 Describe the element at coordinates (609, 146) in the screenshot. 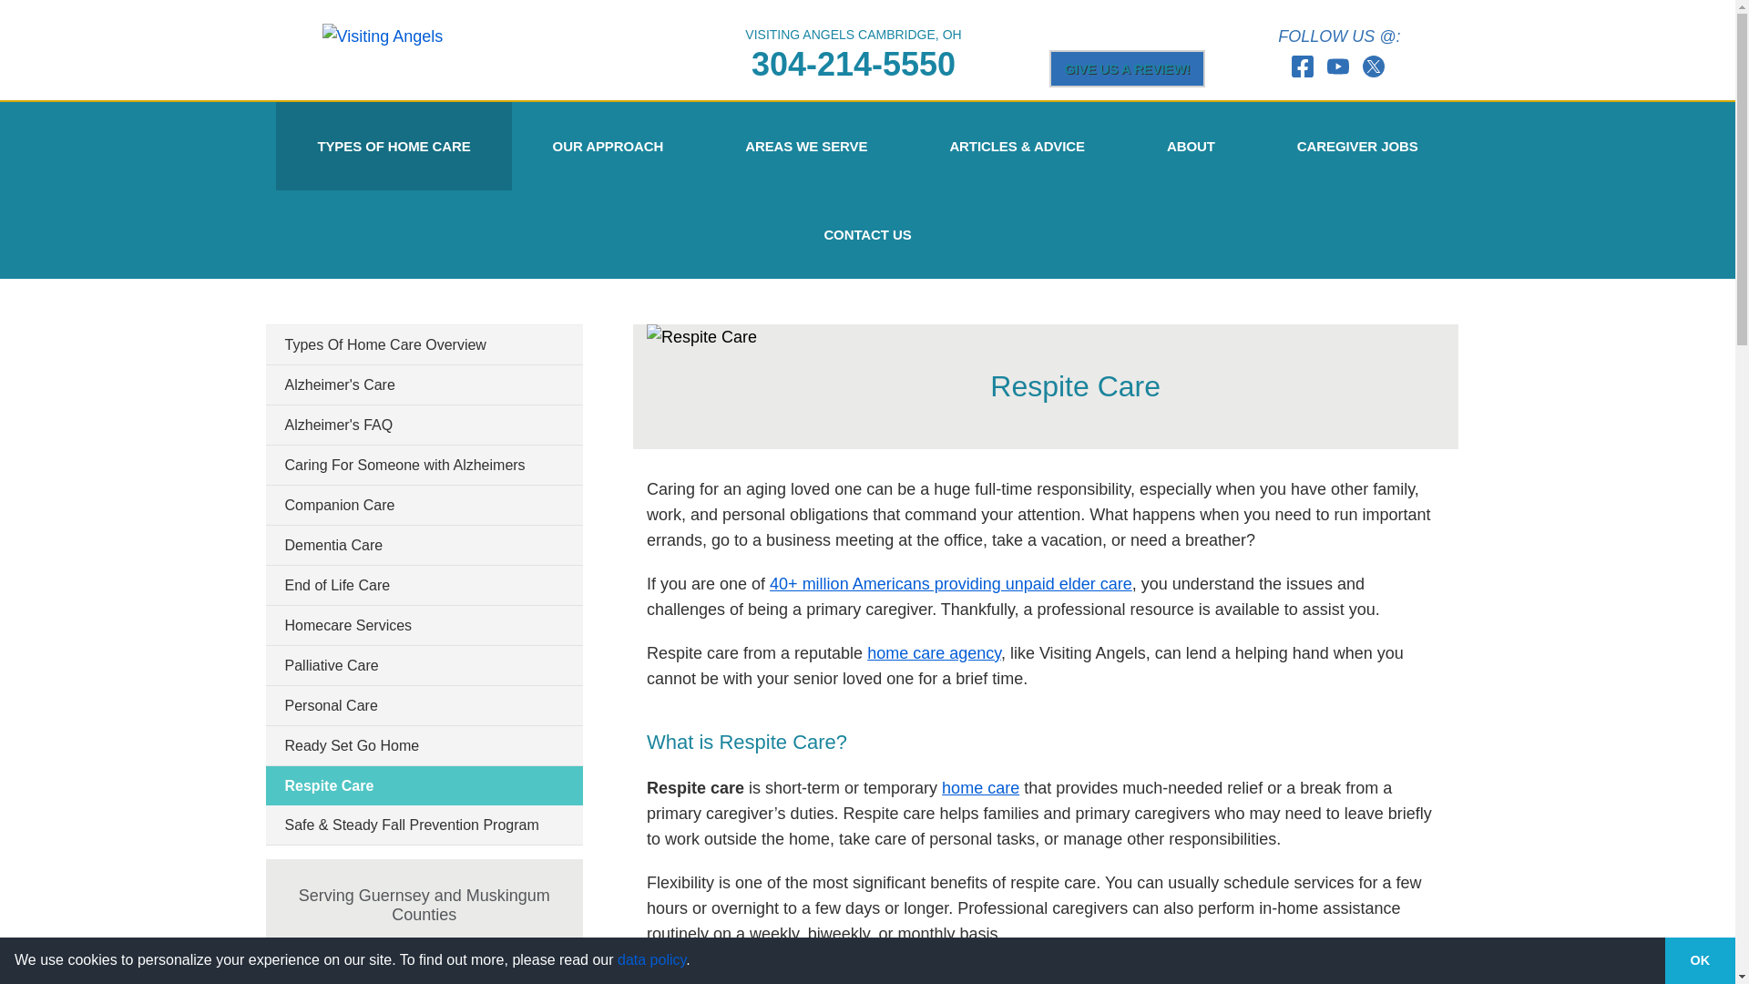

I see `OUR APPROACH` at that location.